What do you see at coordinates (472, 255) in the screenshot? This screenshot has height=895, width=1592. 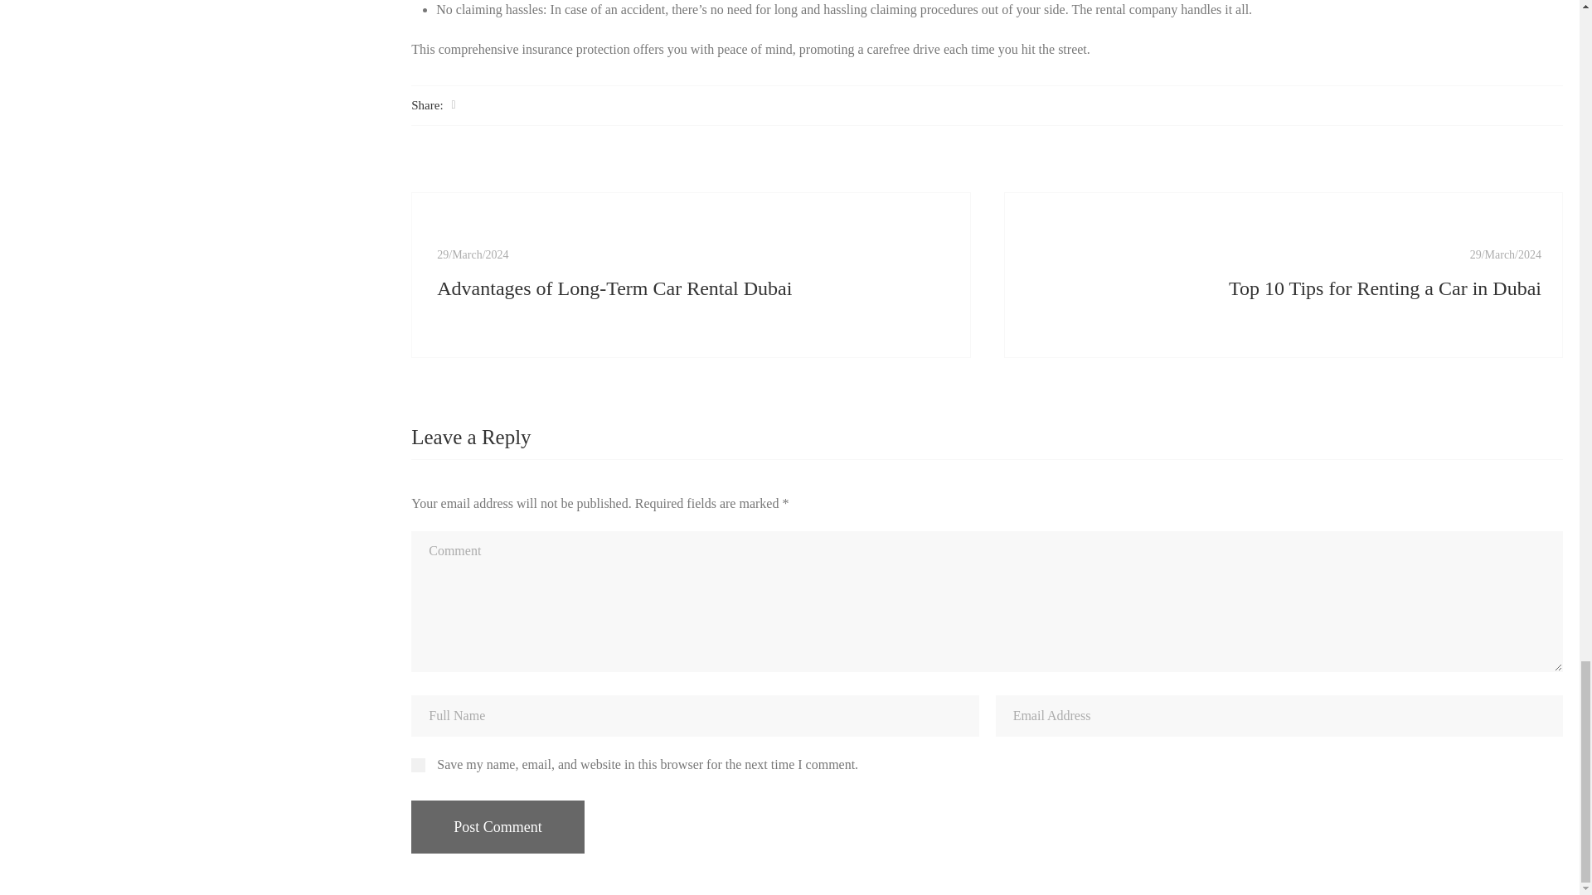 I see `Advantages of Long-Term Car Rental Dubai` at bounding box center [472, 255].